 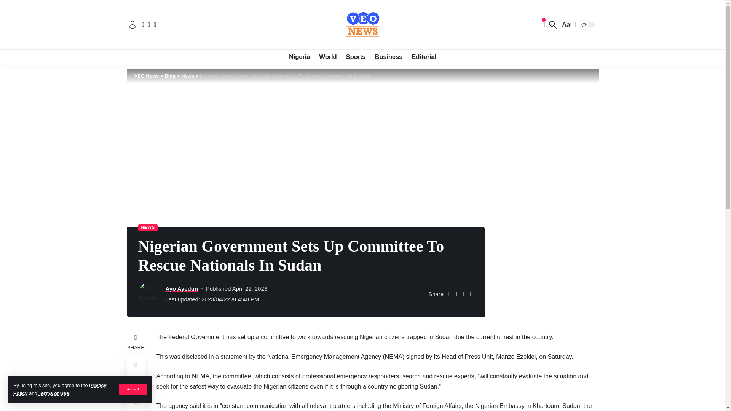 What do you see at coordinates (53, 393) in the screenshot?
I see `Terms of Use` at bounding box center [53, 393].